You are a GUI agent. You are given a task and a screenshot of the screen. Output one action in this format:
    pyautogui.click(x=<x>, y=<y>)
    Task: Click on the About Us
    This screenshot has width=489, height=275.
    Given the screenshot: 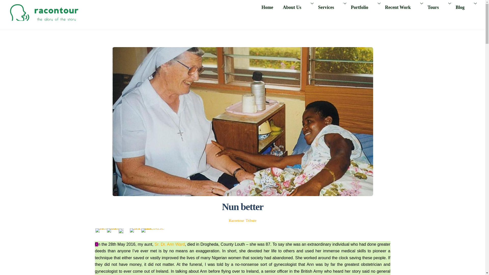 What is the action you would take?
    pyautogui.click(x=296, y=7)
    